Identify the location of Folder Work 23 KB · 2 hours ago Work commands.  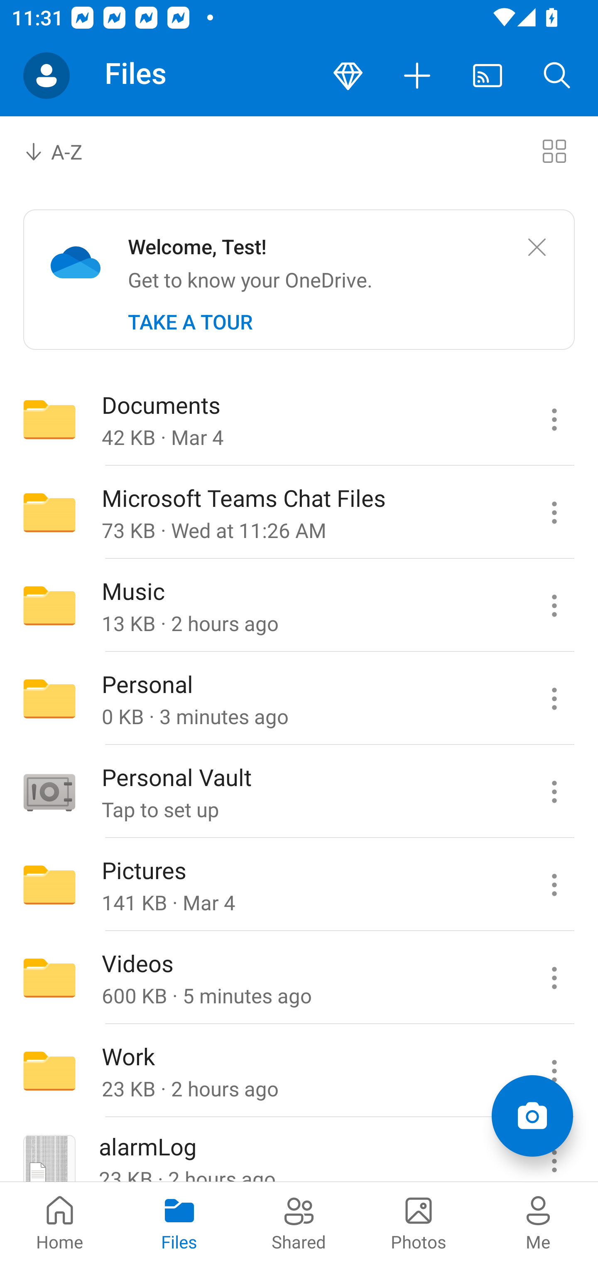
(299, 1071).